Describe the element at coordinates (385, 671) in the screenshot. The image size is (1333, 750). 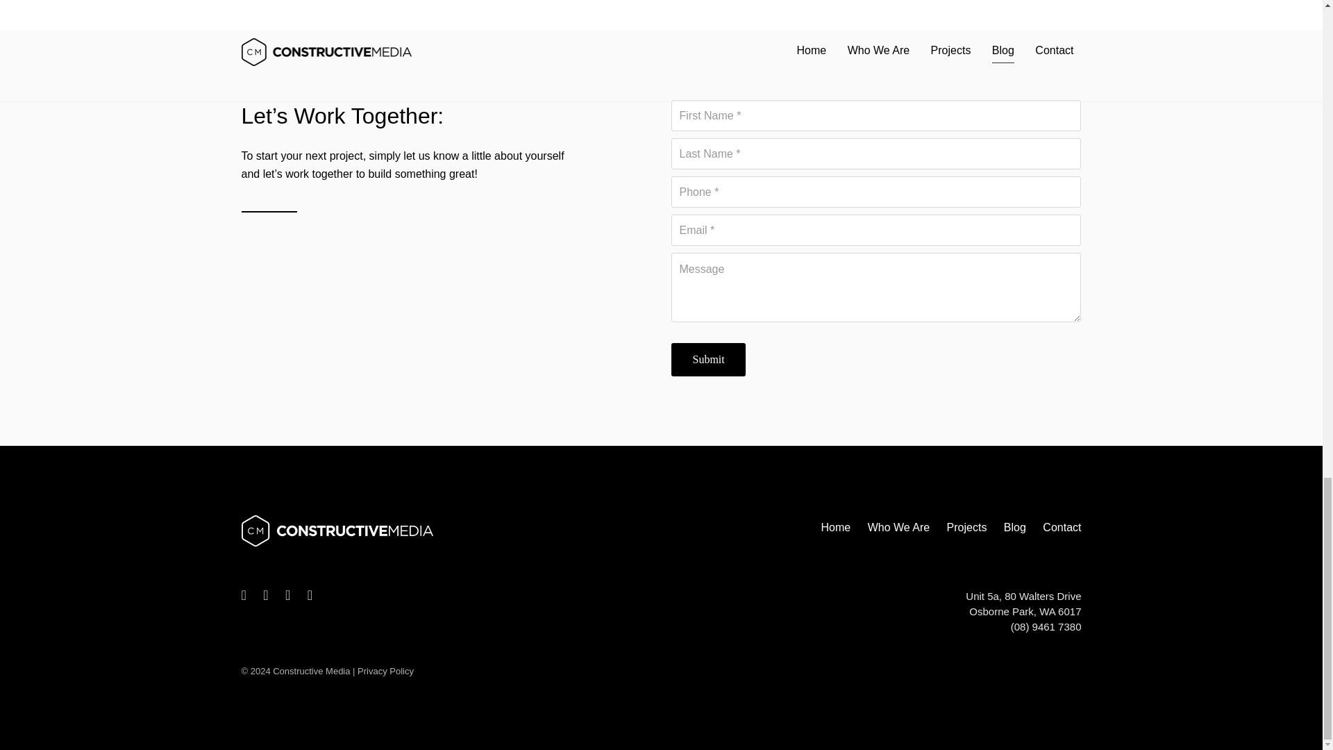
I see `Privacy Policy` at that location.